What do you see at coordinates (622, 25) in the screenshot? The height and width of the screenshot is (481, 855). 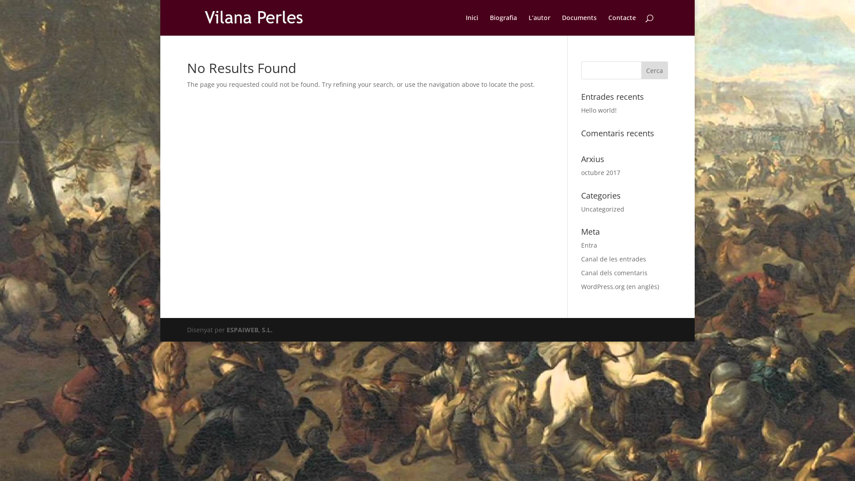 I see `Contacte` at bounding box center [622, 25].